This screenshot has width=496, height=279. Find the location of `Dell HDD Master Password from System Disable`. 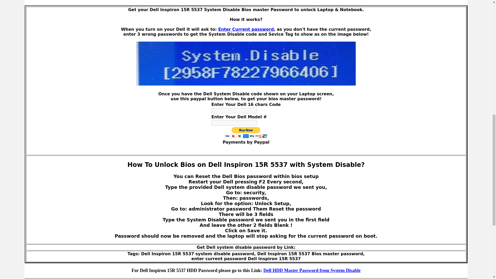

Dell HDD Master Password from System Disable is located at coordinates (312, 270).